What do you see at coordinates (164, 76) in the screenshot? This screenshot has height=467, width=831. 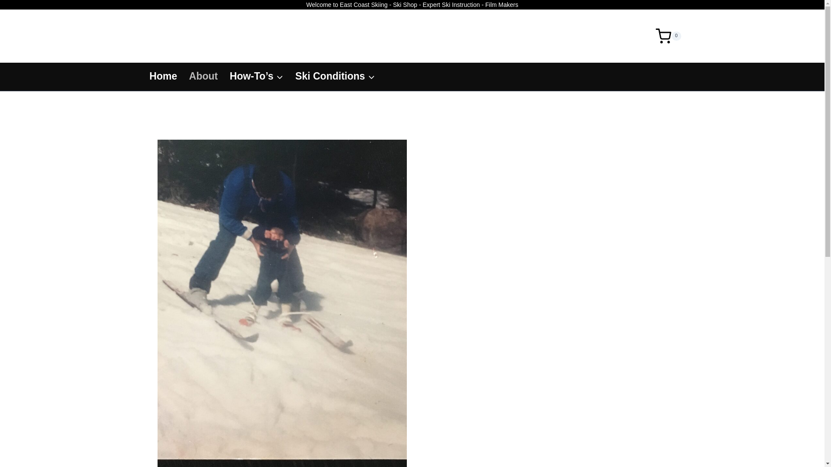 I see `Home` at bounding box center [164, 76].